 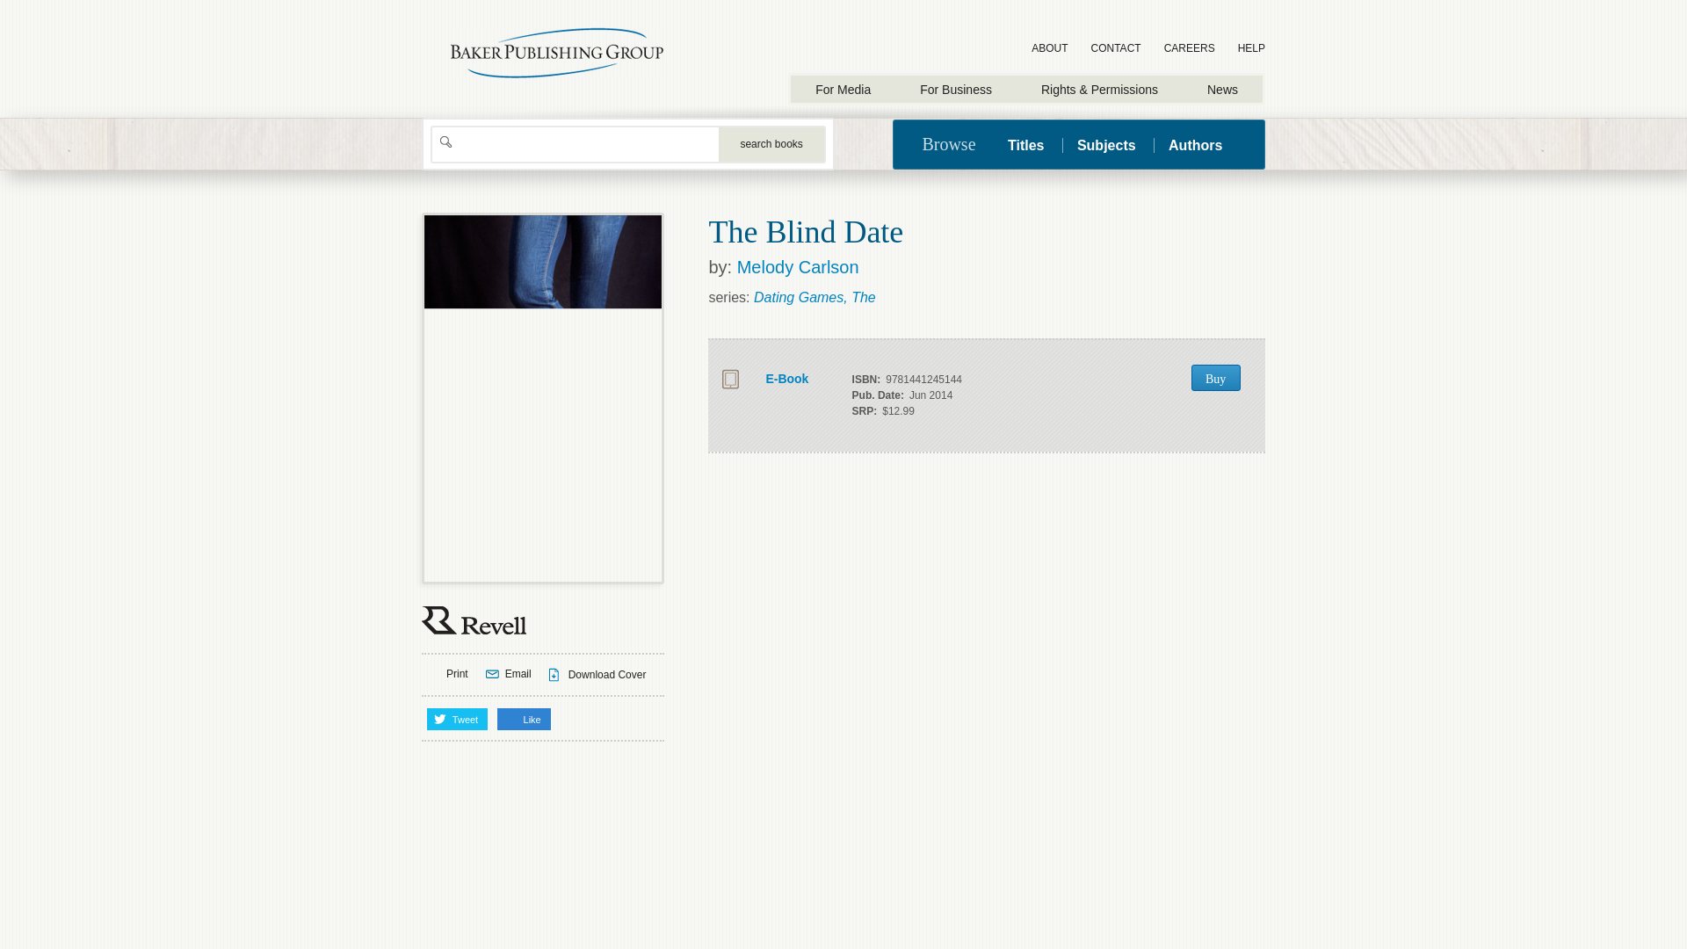 What do you see at coordinates (1190, 48) in the screenshot?
I see `CAREERS` at bounding box center [1190, 48].